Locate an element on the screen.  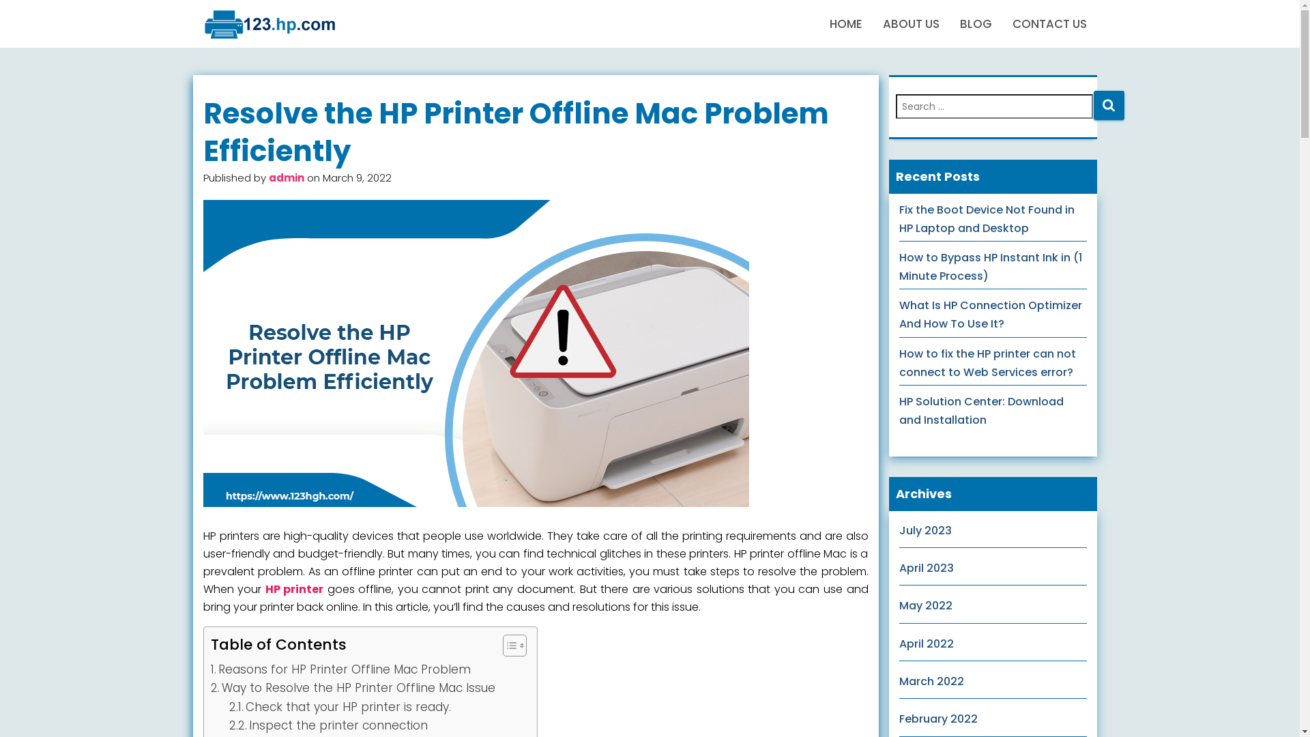
Check that your HP printer is ready. is located at coordinates (340, 707).